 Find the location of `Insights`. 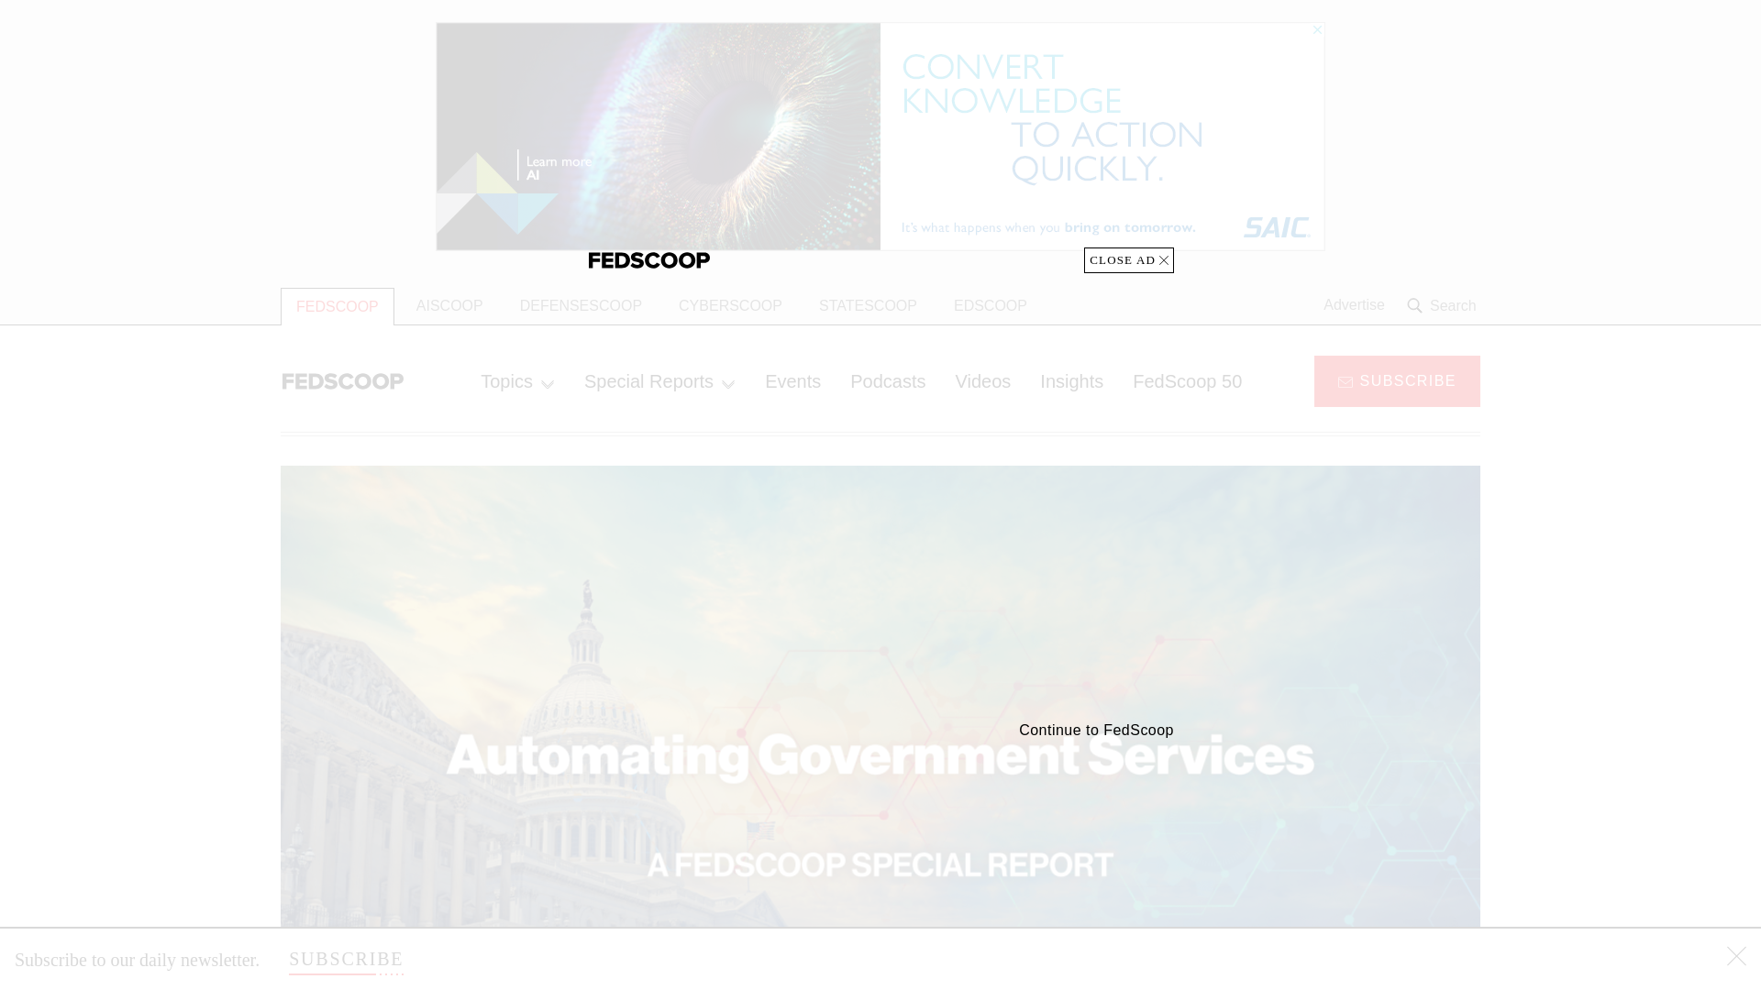

Insights is located at coordinates (1071, 380).